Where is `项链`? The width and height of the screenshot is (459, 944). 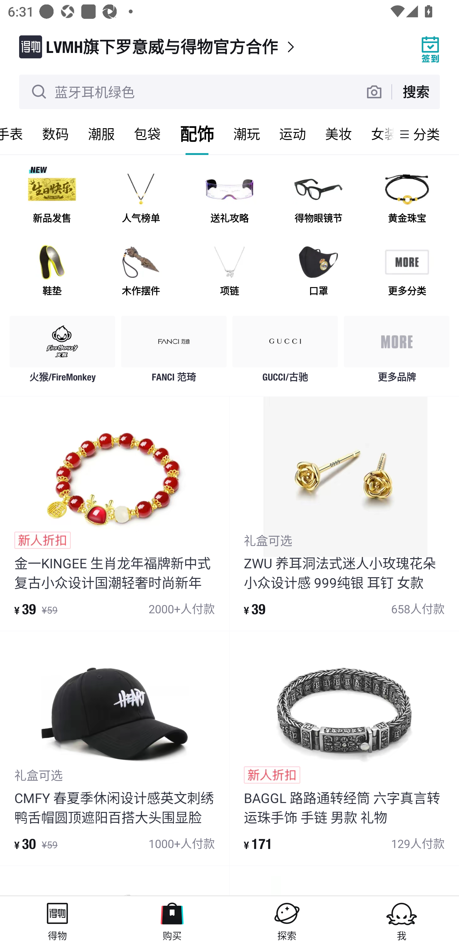
项链 is located at coordinates (229, 271).